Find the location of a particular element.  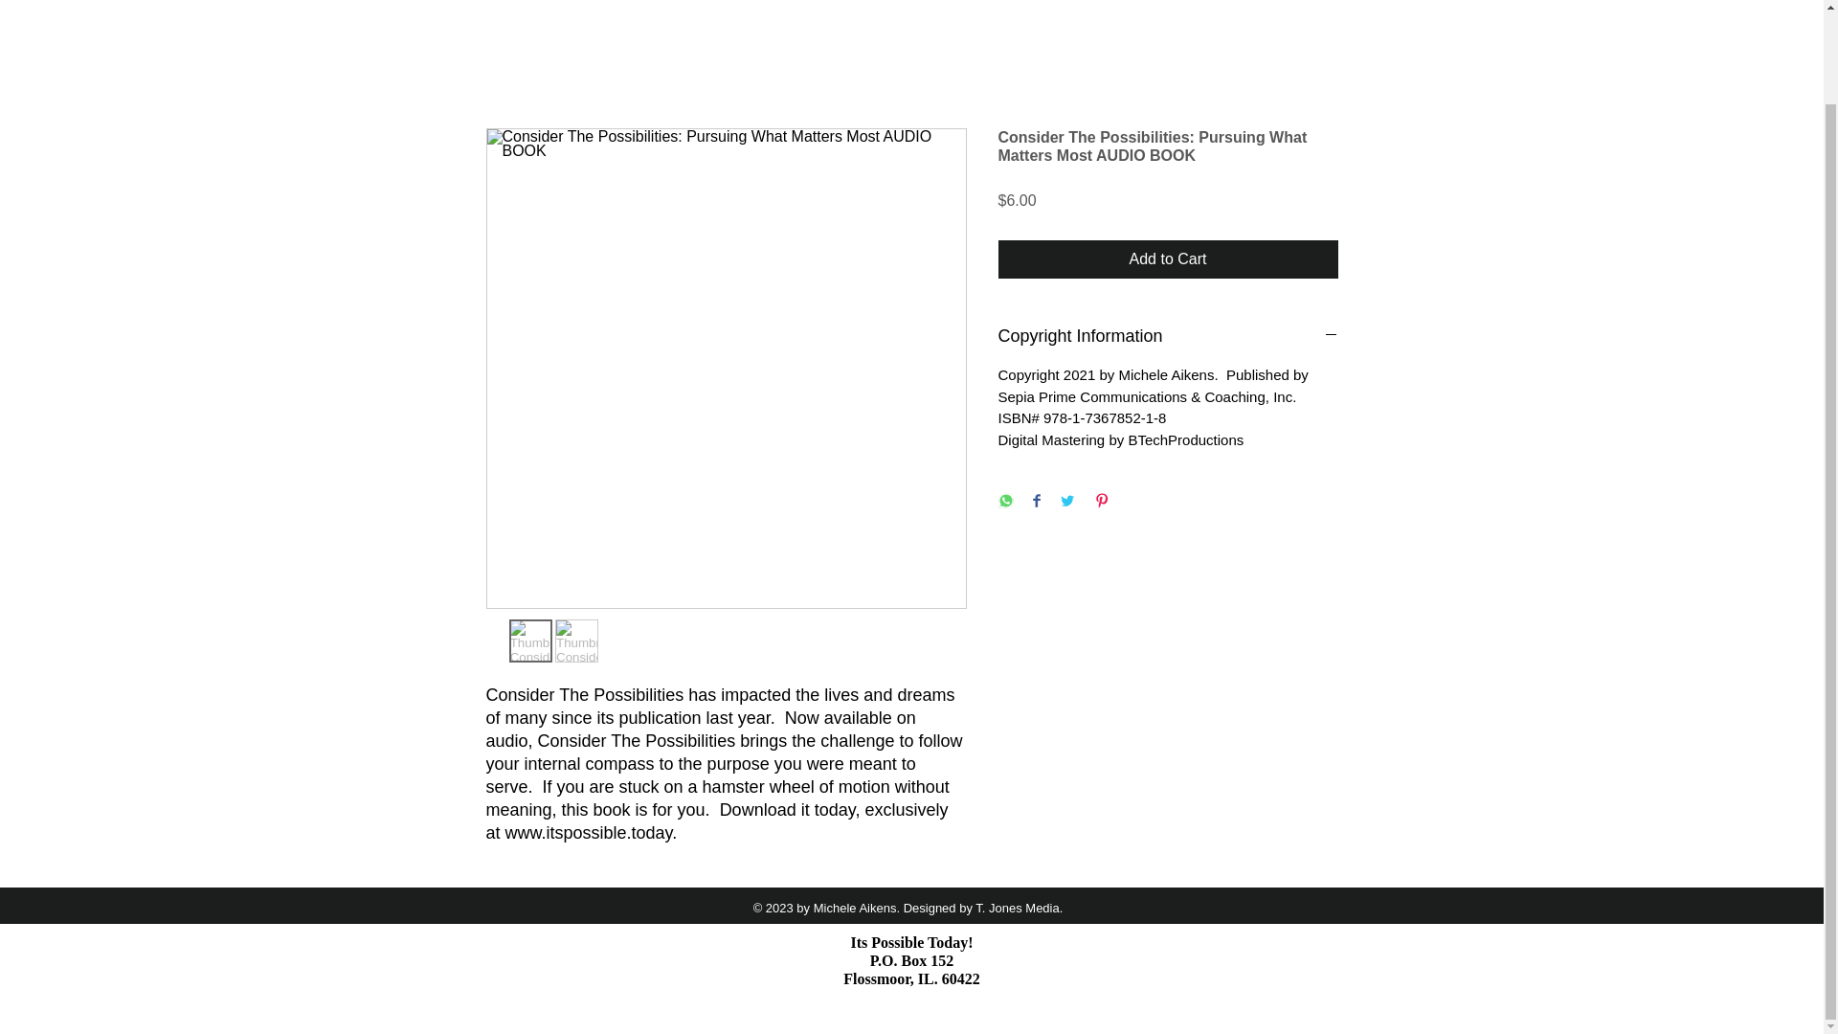

Designed by T. Jones Media. is located at coordinates (984, 908).